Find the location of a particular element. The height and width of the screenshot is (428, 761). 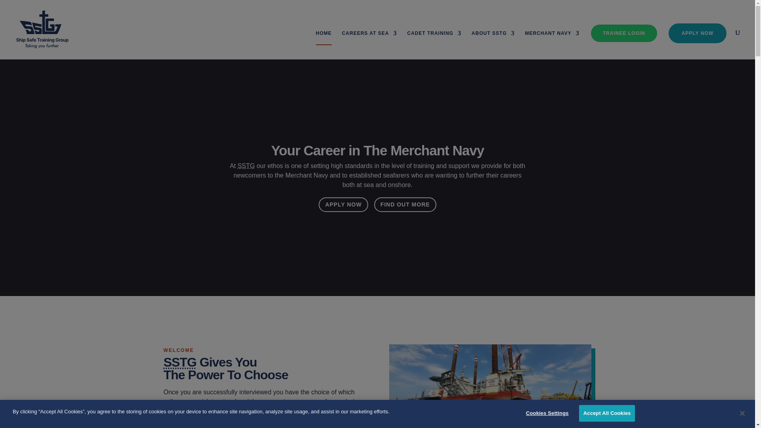

CAREERS AT SEA is located at coordinates (369, 45).